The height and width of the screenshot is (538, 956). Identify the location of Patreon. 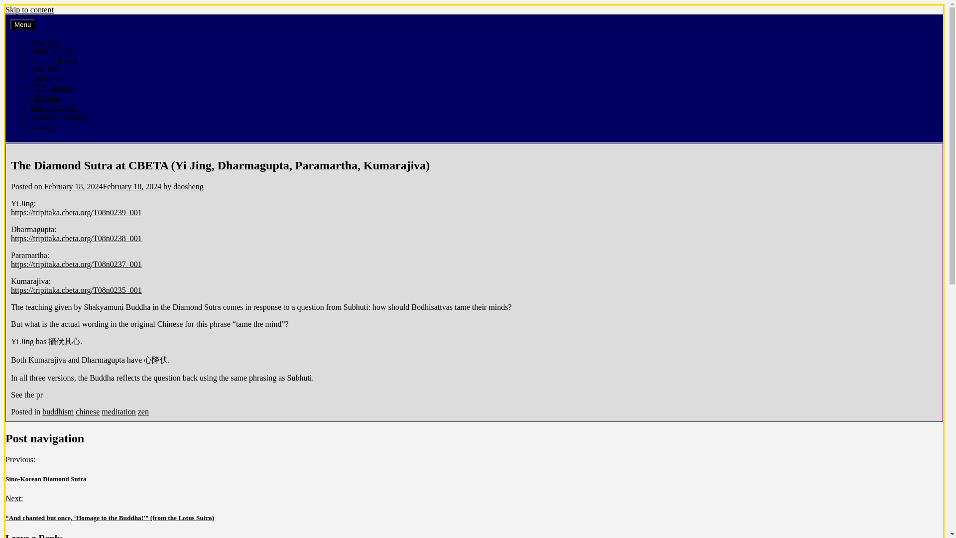
(42, 125).